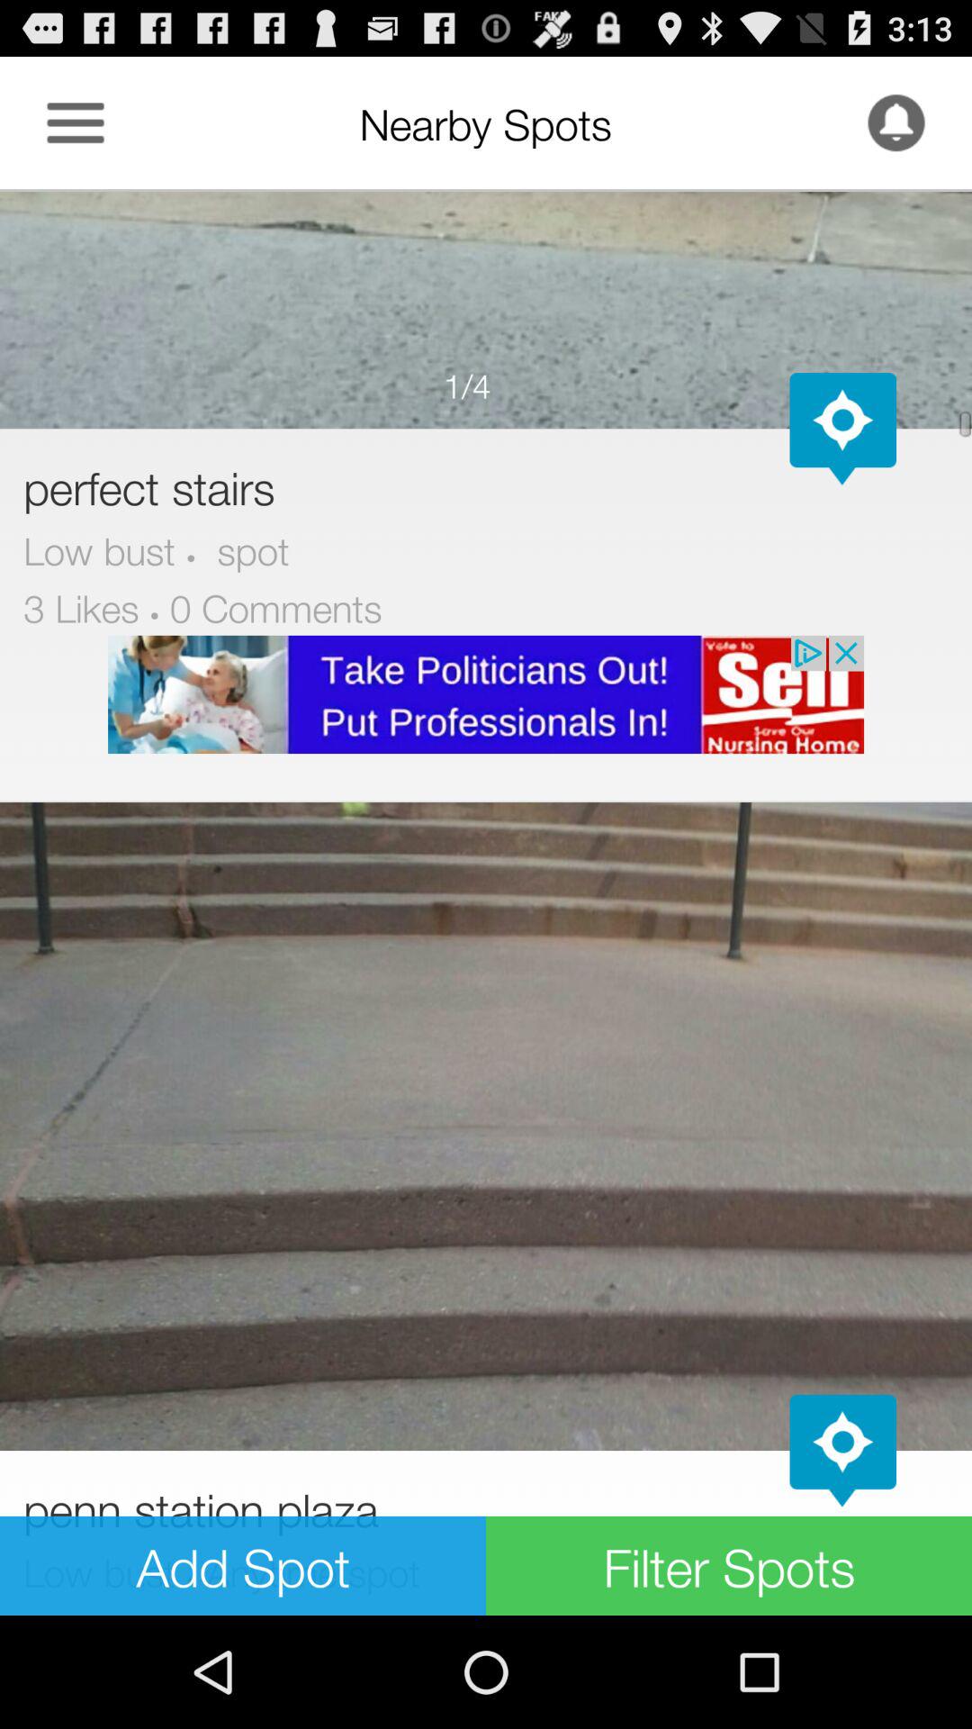  What do you see at coordinates (486, 694) in the screenshot?
I see `check out the advertisement` at bounding box center [486, 694].